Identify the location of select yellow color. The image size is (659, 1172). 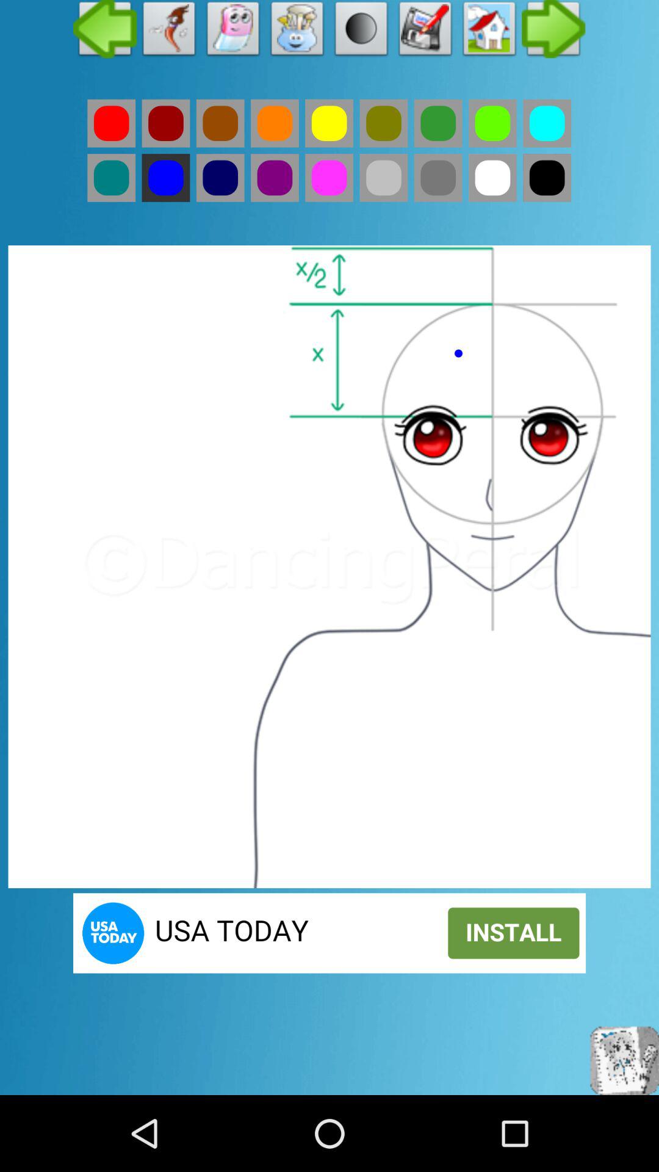
(329, 123).